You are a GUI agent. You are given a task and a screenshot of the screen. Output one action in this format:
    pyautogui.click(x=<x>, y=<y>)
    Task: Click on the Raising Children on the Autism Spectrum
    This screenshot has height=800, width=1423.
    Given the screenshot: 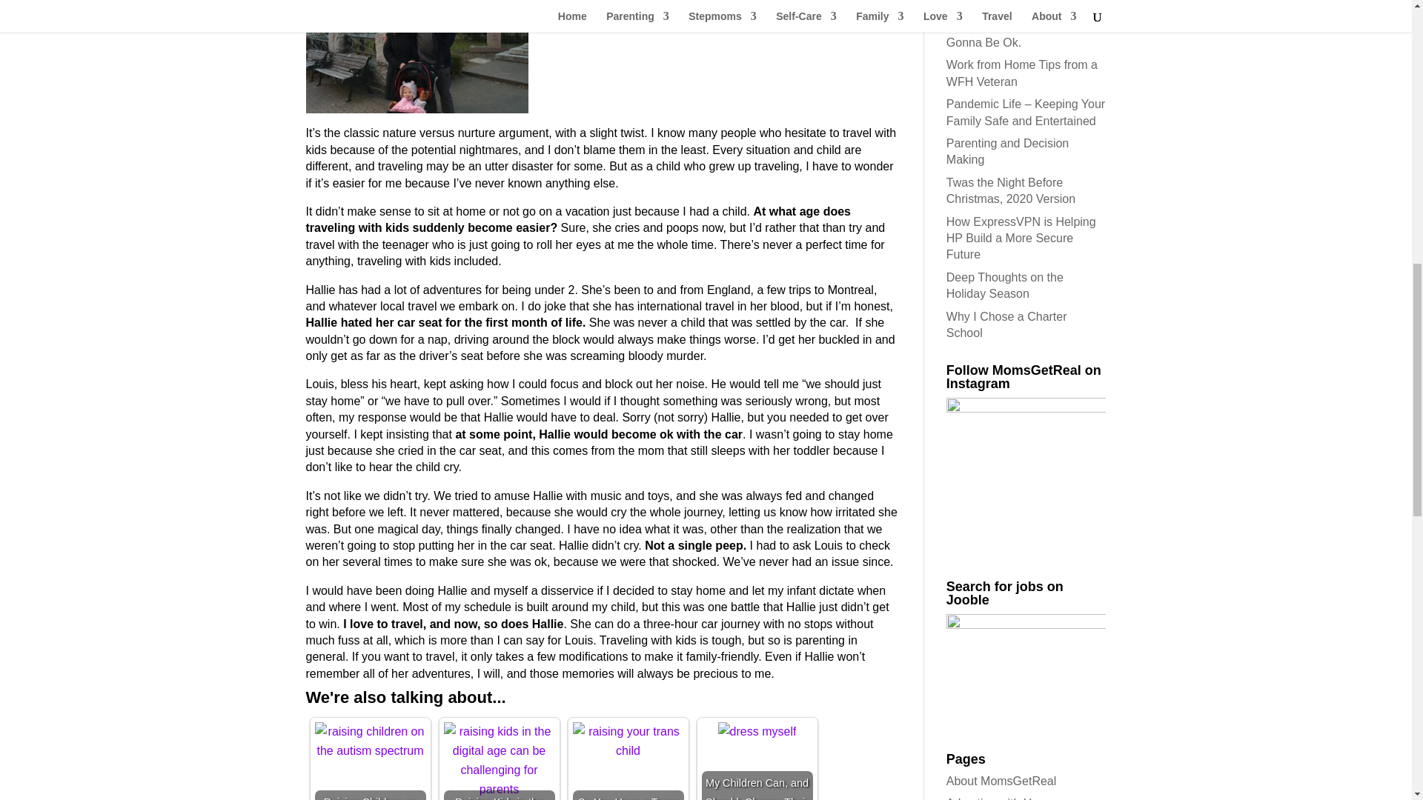 What is the action you would take?
    pyautogui.click(x=370, y=741)
    